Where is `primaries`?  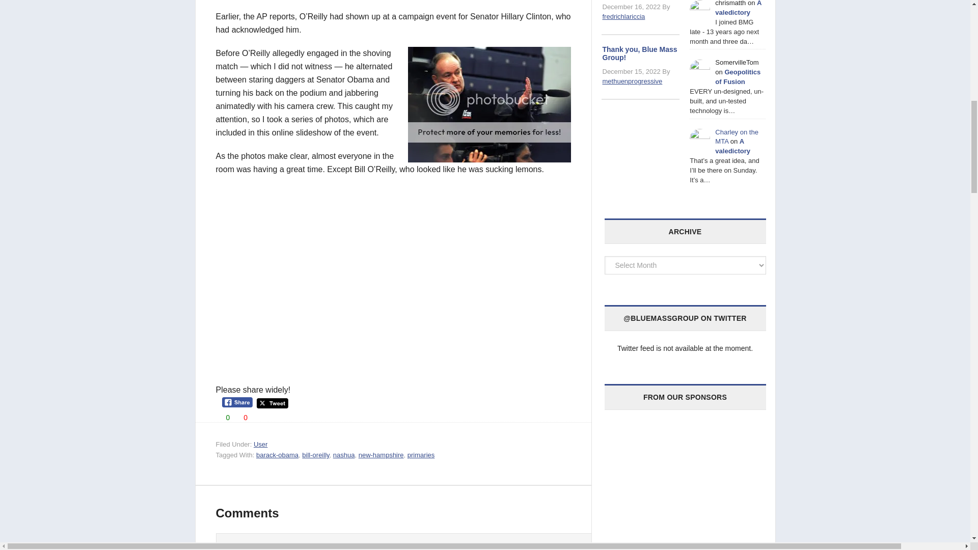 primaries is located at coordinates (421, 454).